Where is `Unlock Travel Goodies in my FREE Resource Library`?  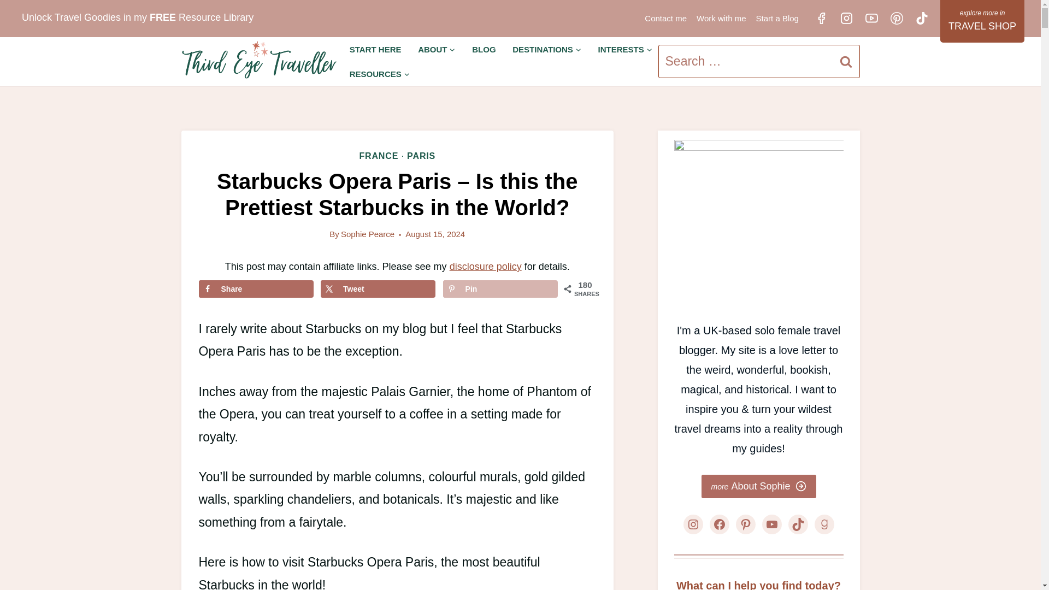 Unlock Travel Goodies in my FREE Resource Library is located at coordinates (138, 17).